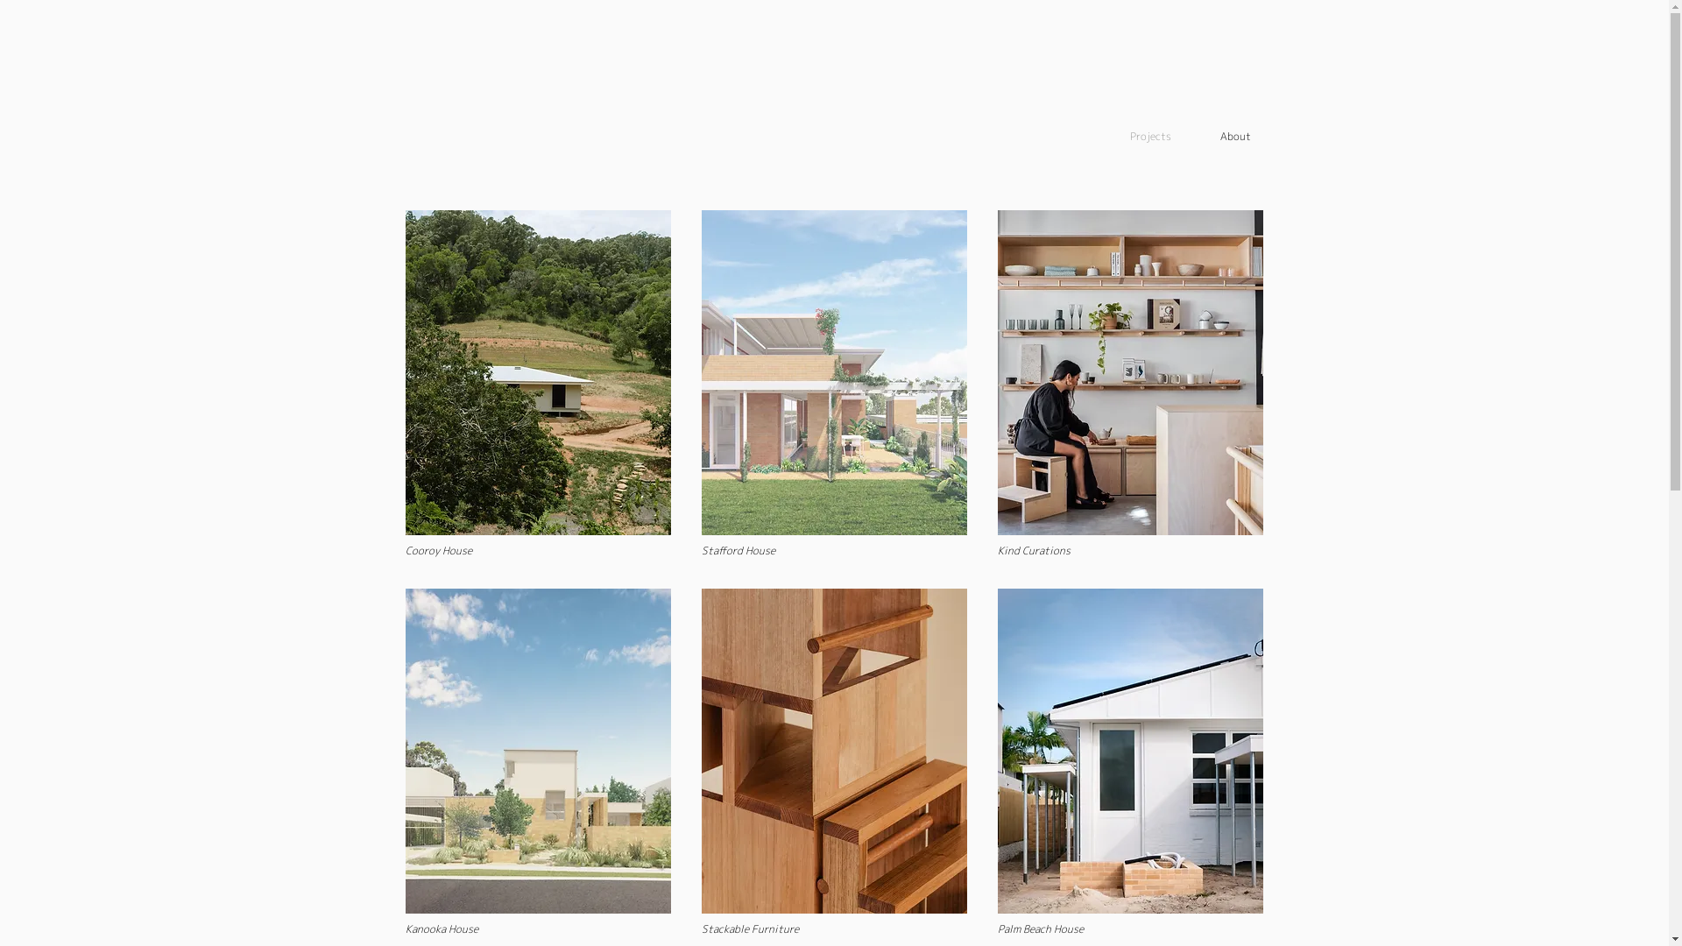  Describe the element at coordinates (1144, 137) in the screenshot. I see `Projects` at that location.